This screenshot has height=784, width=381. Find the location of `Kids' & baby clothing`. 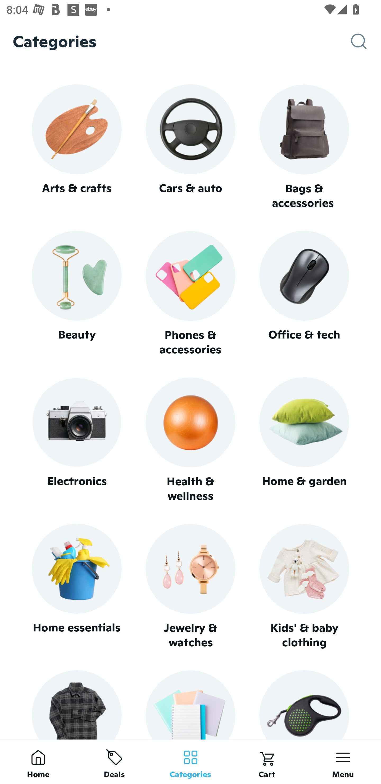

Kids' & baby clothing is located at coordinates (304, 586).